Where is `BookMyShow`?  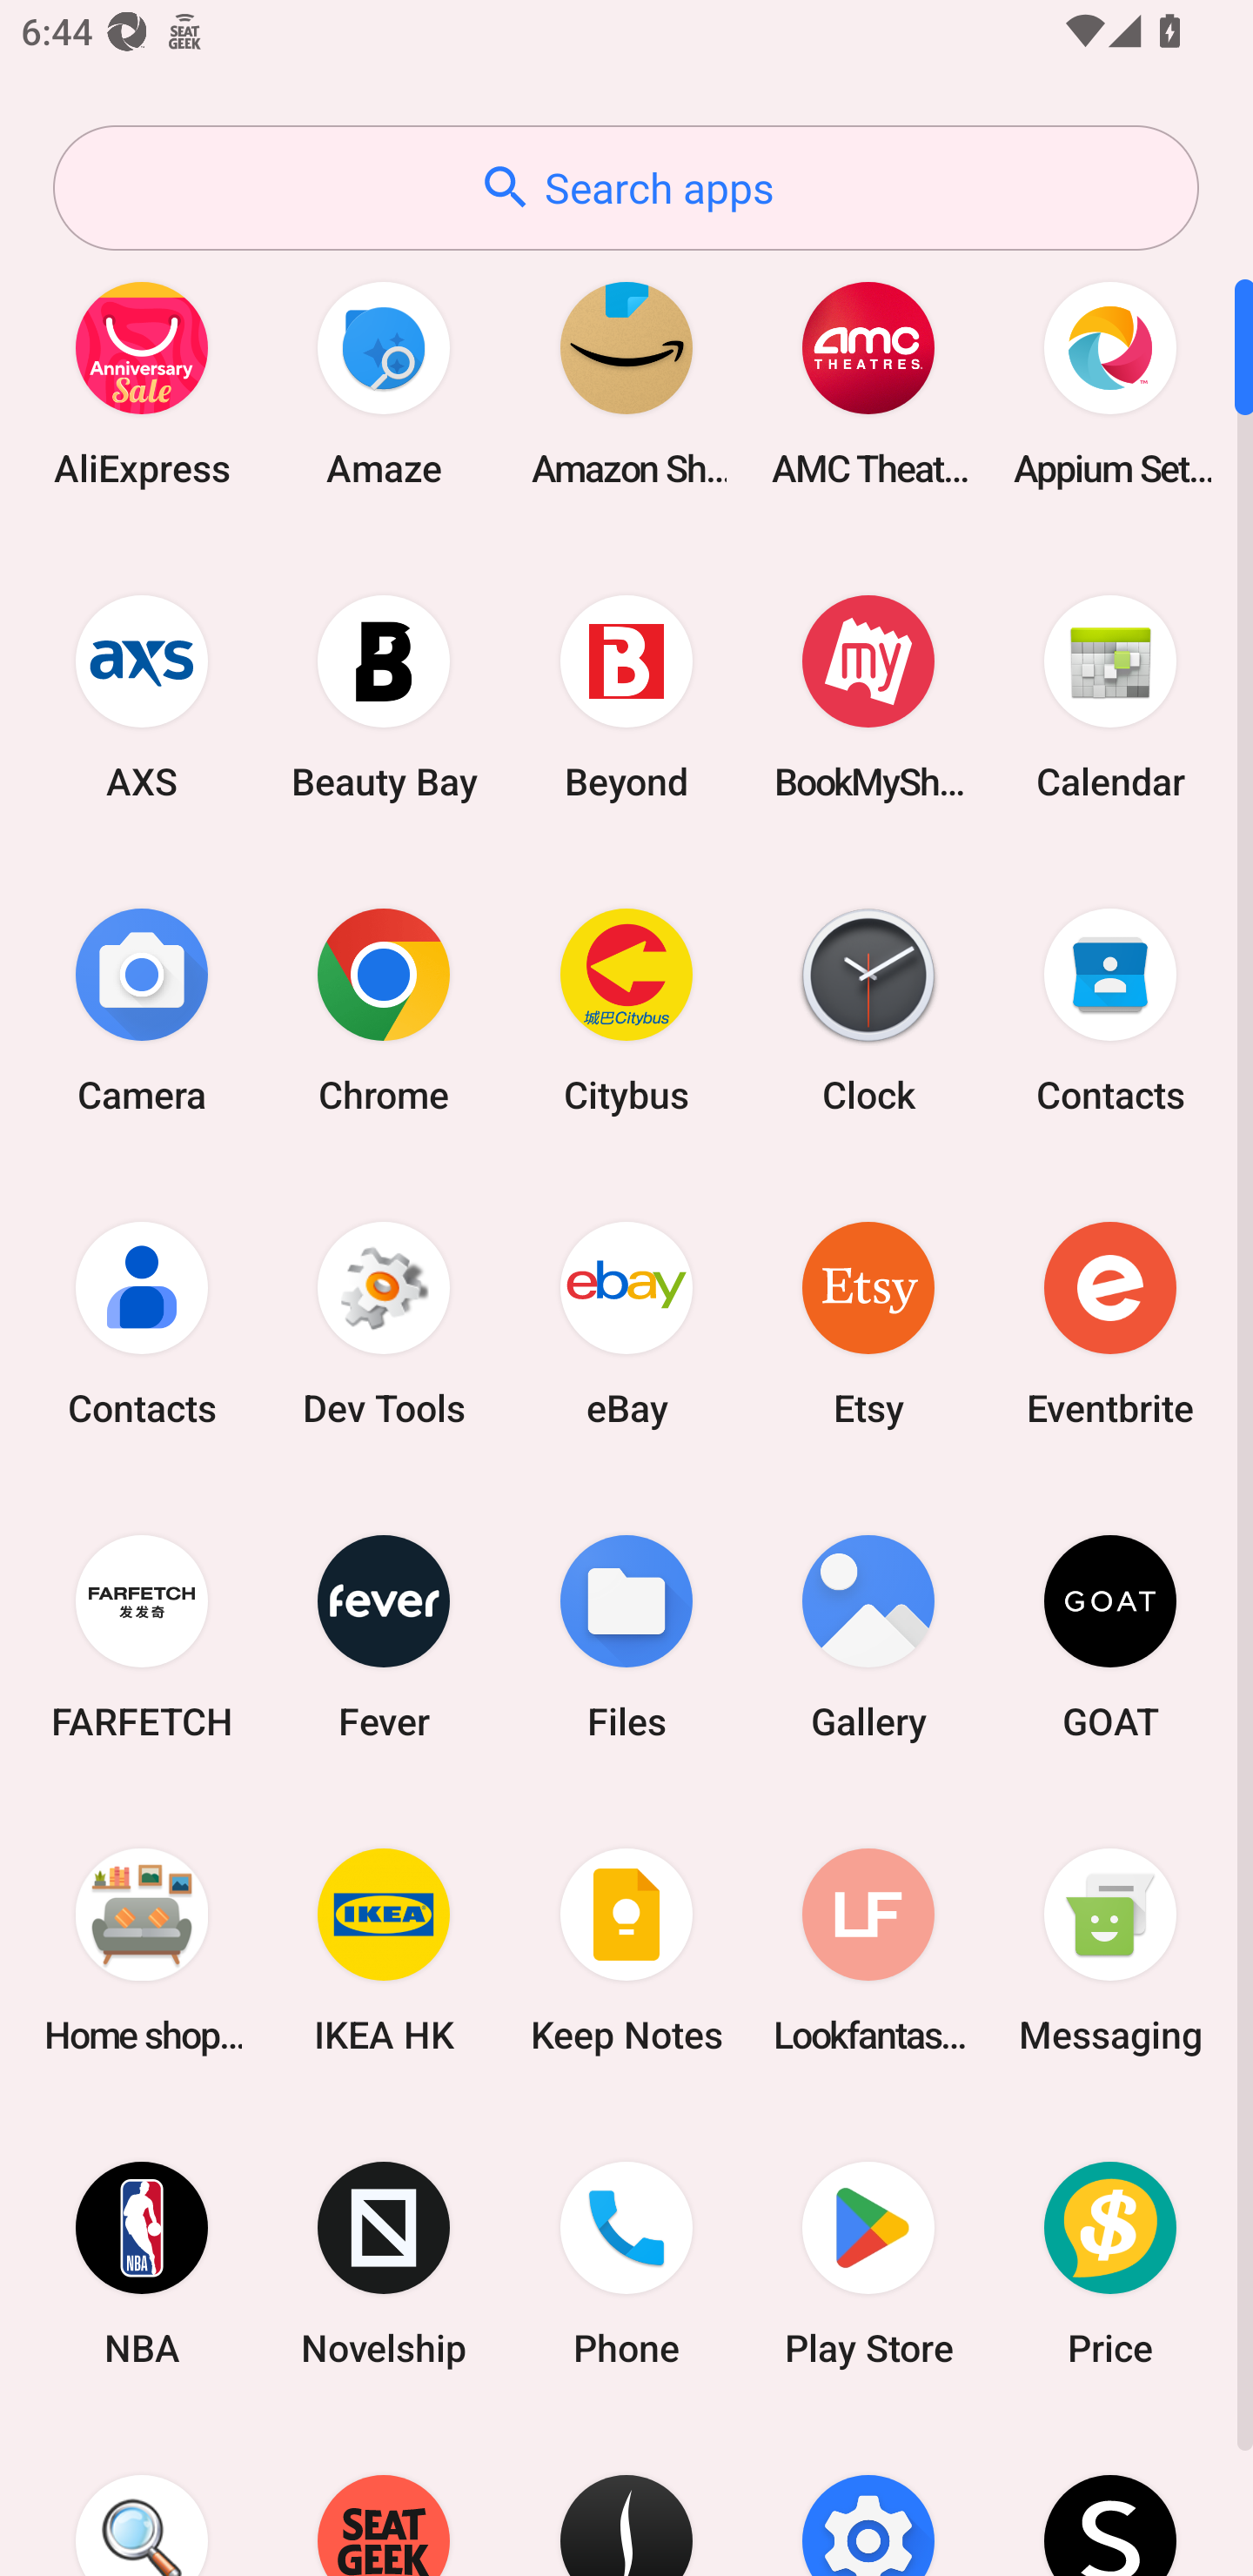
BookMyShow is located at coordinates (868, 696).